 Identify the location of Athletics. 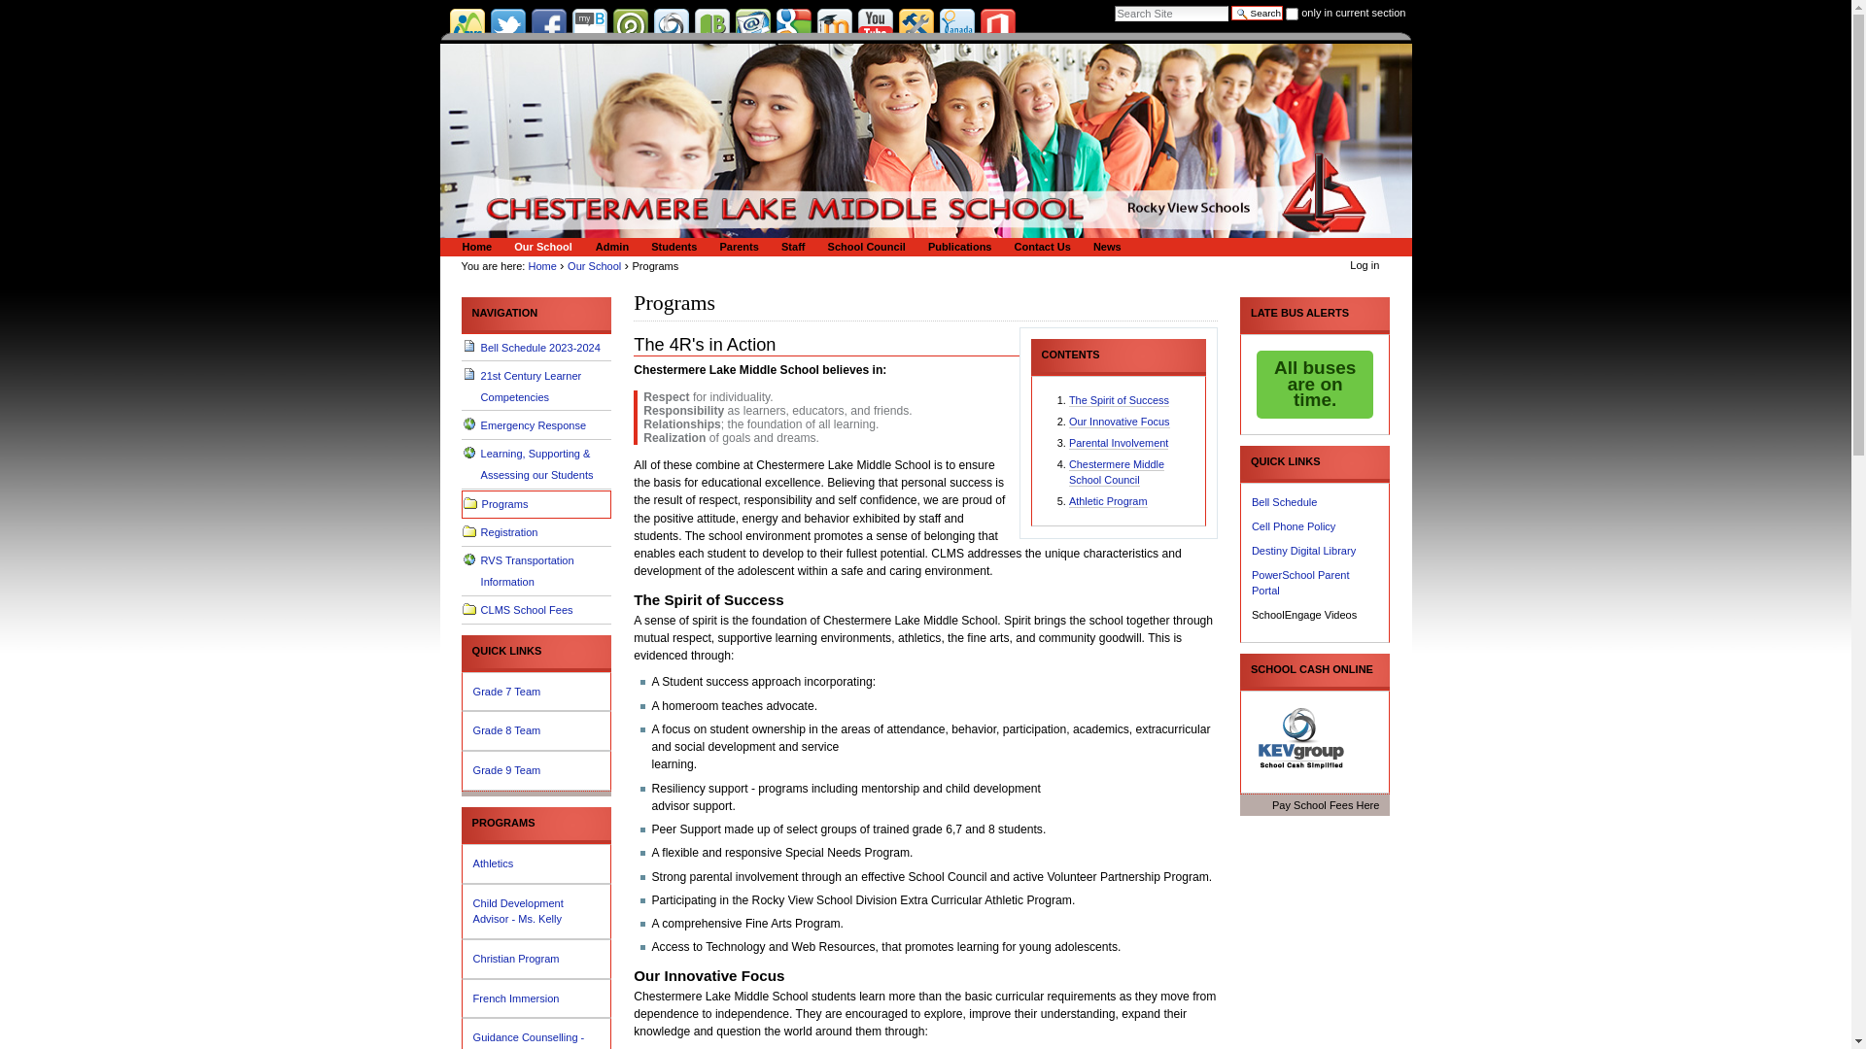
(536, 864).